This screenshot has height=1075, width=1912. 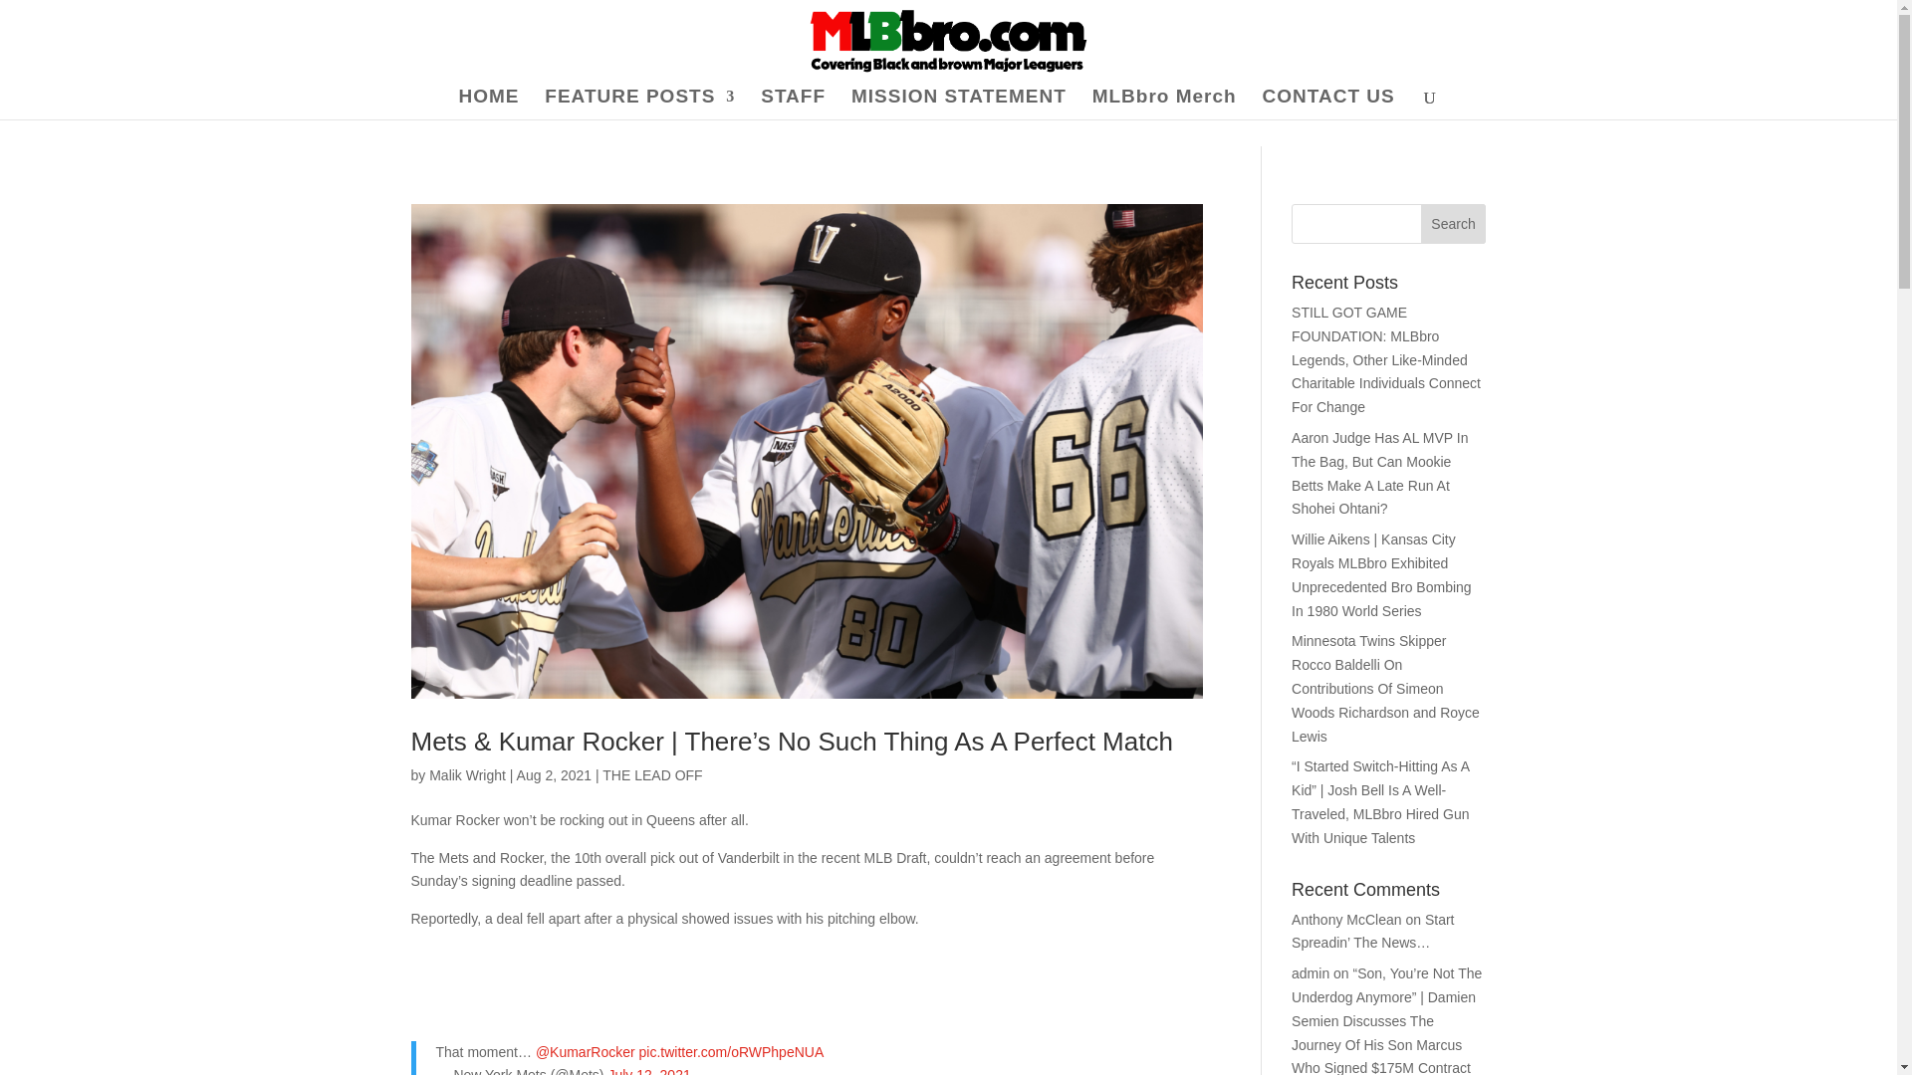 I want to click on MLBbro Merch, so click(x=1164, y=104).